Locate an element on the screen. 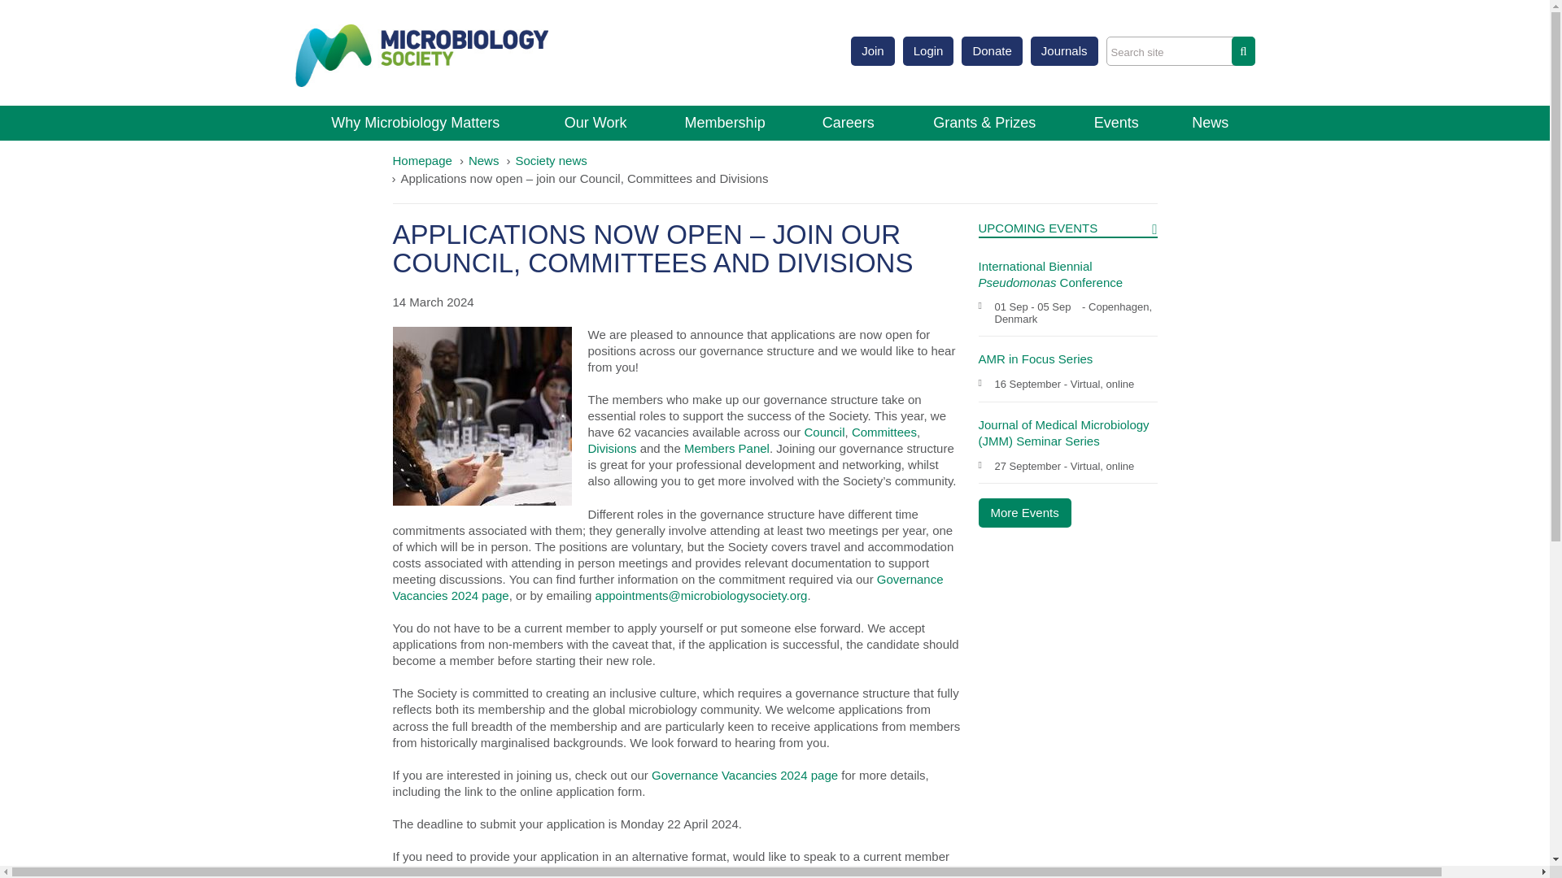 The image size is (1562, 878). Donate is located at coordinates (991, 51).